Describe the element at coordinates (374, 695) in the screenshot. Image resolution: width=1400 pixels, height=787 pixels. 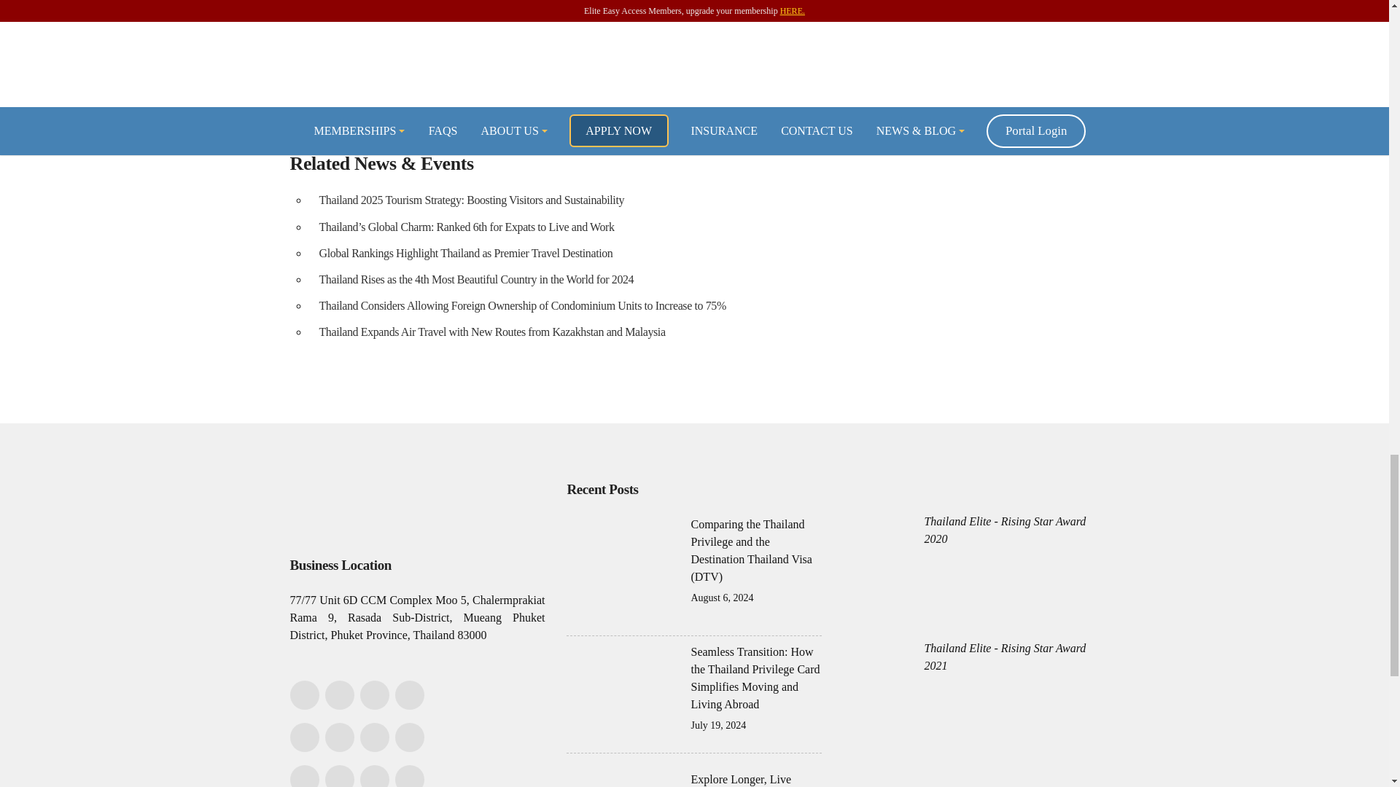
I see `WeChat ID: CANEFAITRIEN` at that location.